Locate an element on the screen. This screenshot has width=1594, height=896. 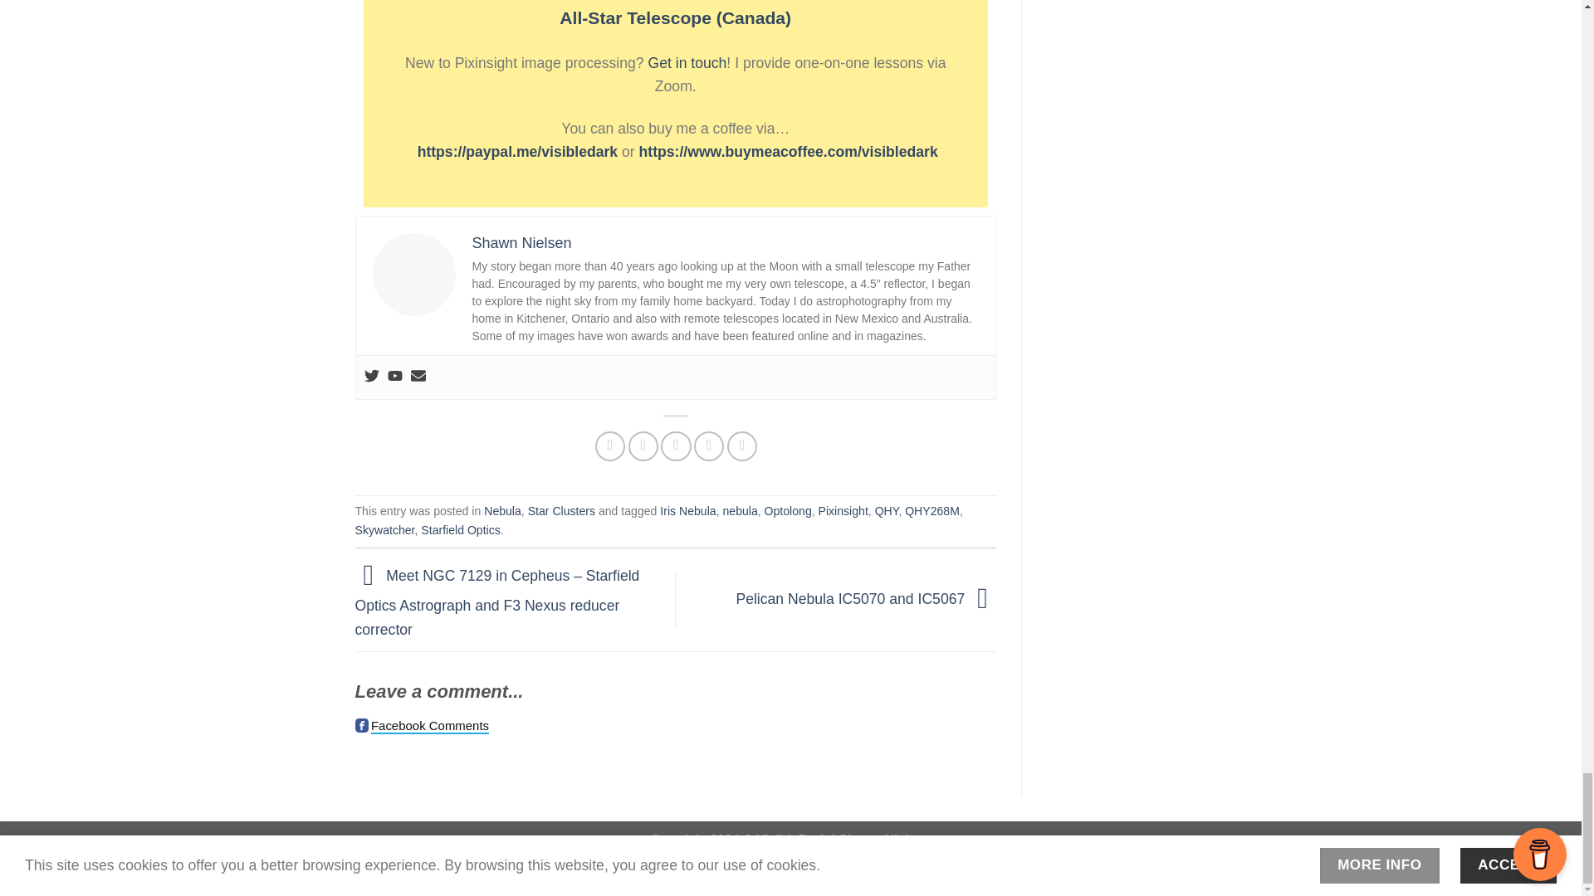
Pin on Pinterest is located at coordinates (708, 446).